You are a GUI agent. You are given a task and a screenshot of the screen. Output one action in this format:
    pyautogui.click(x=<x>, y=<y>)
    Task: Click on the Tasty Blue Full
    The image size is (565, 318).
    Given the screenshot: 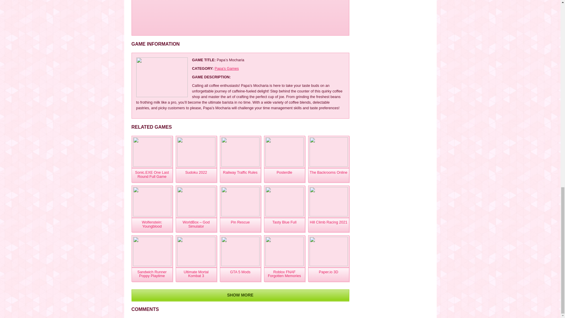 What is the action you would take?
    pyautogui.click(x=284, y=225)
    